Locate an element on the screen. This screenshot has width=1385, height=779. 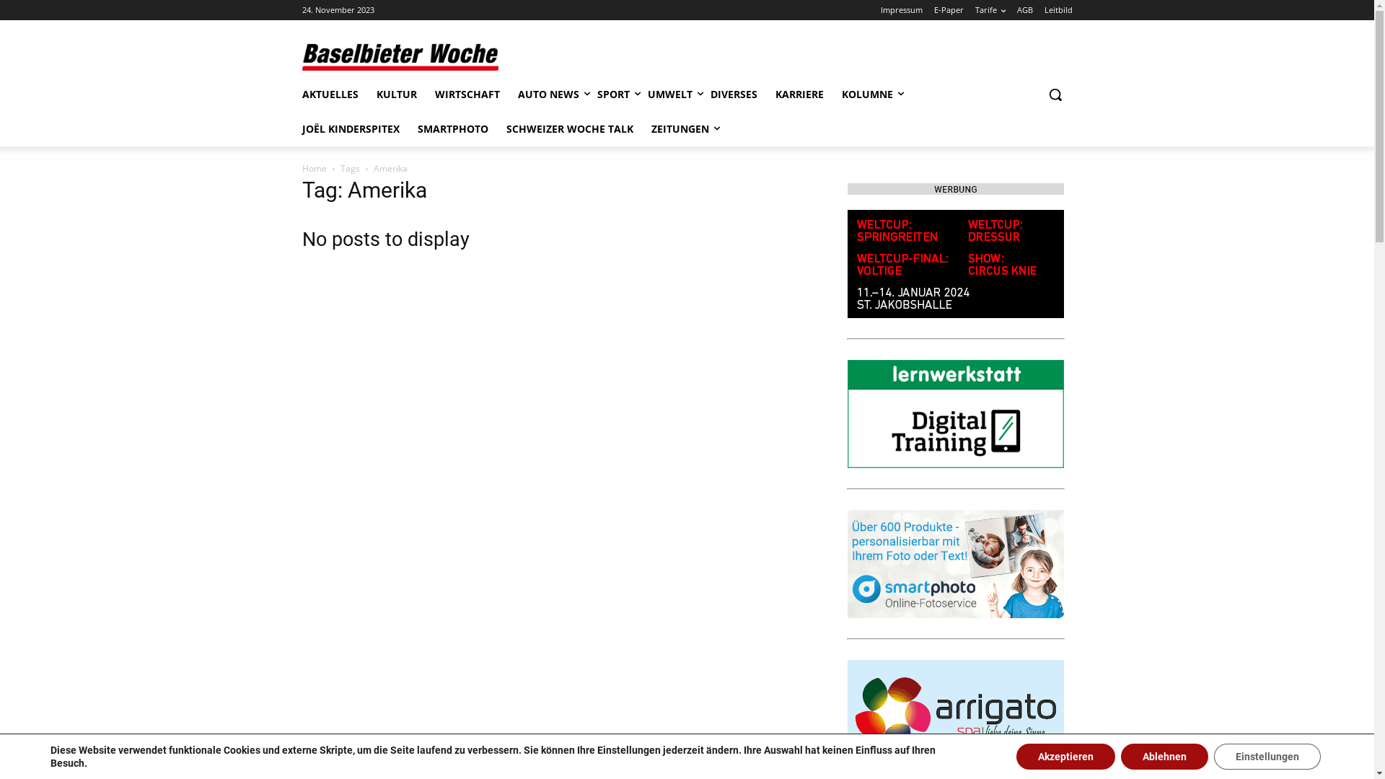
Ablehnen is located at coordinates (1164, 757).